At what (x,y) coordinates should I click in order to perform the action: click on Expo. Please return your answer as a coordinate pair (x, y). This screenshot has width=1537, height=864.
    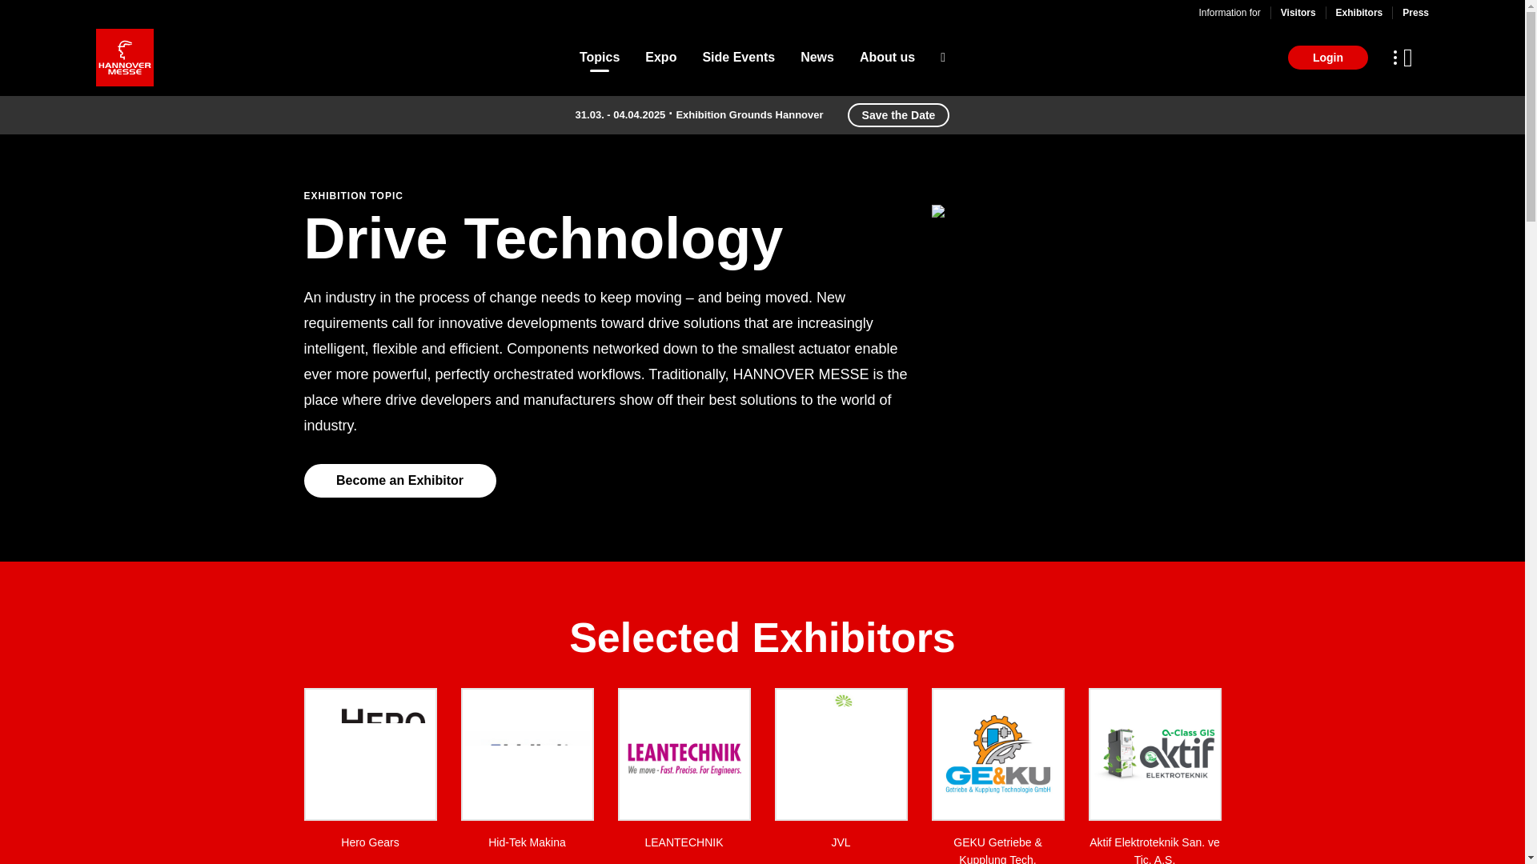
    Looking at the image, I should click on (660, 58).